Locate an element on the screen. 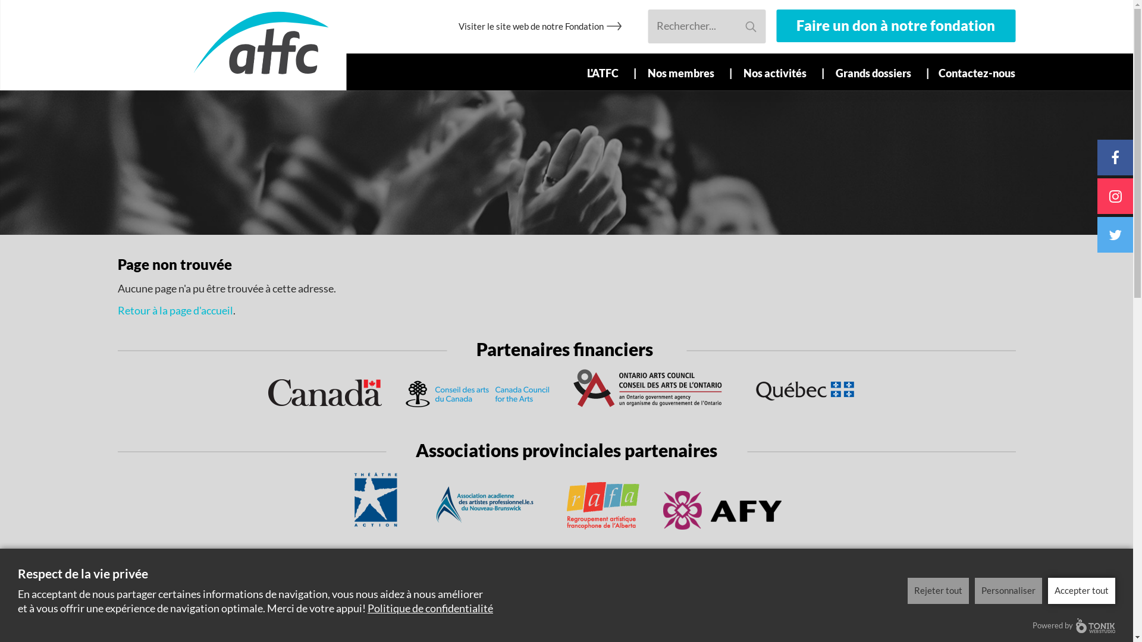 This screenshot has width=1142, height=642. Rejeter tout is located at coordinates (939, 591).